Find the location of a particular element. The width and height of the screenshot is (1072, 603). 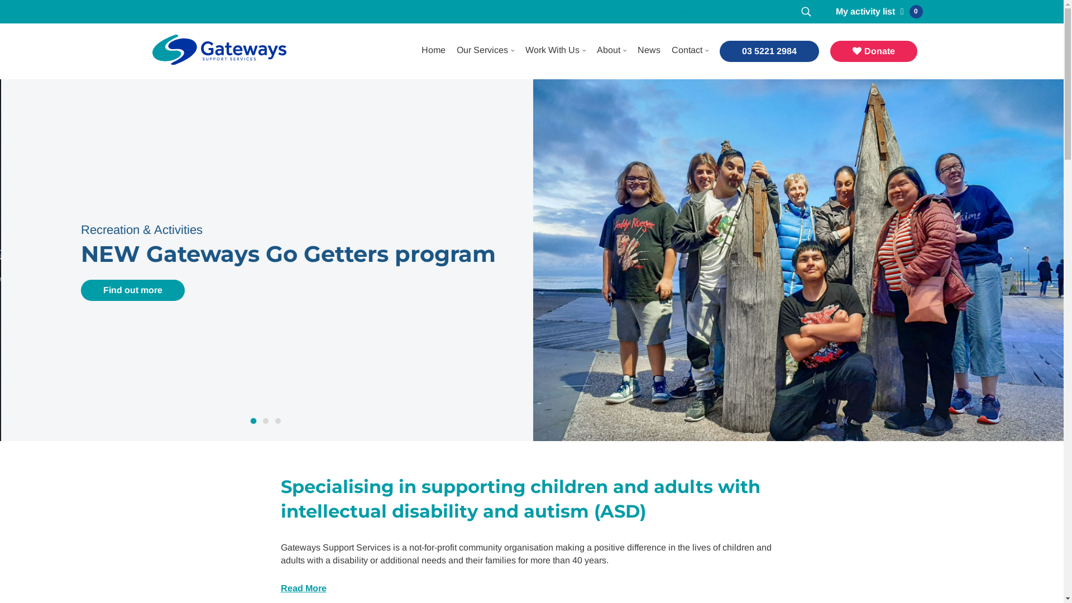

About is located at coordinates (608, 50).